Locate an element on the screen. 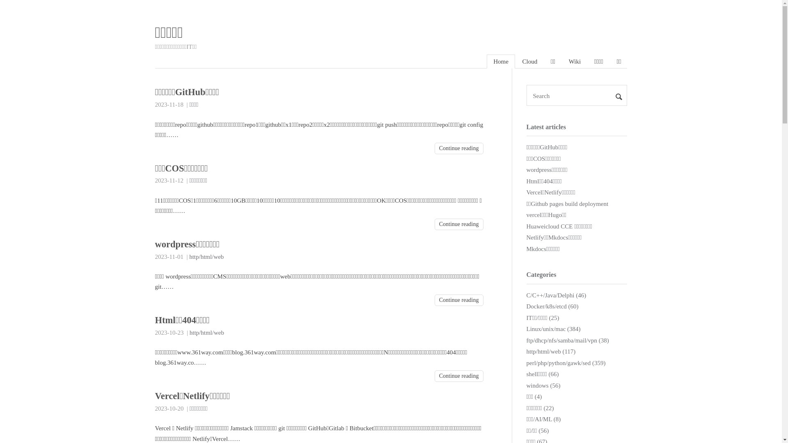 The height and width of the screenshot is (443, 788). Continue reading is located at coordinates (459, 376).